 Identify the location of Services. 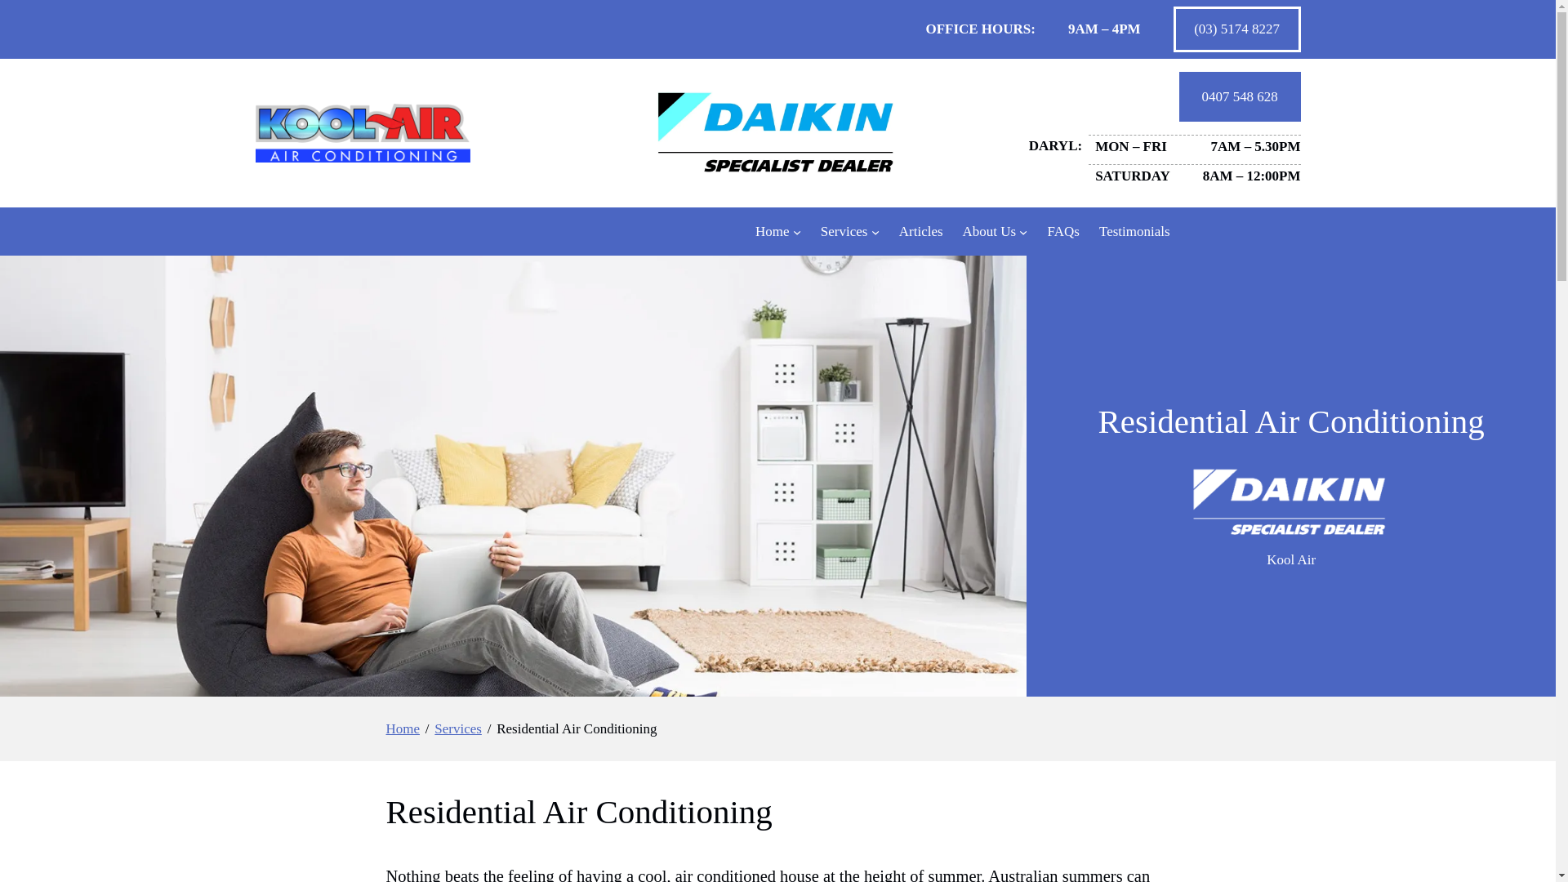
(457, 729).